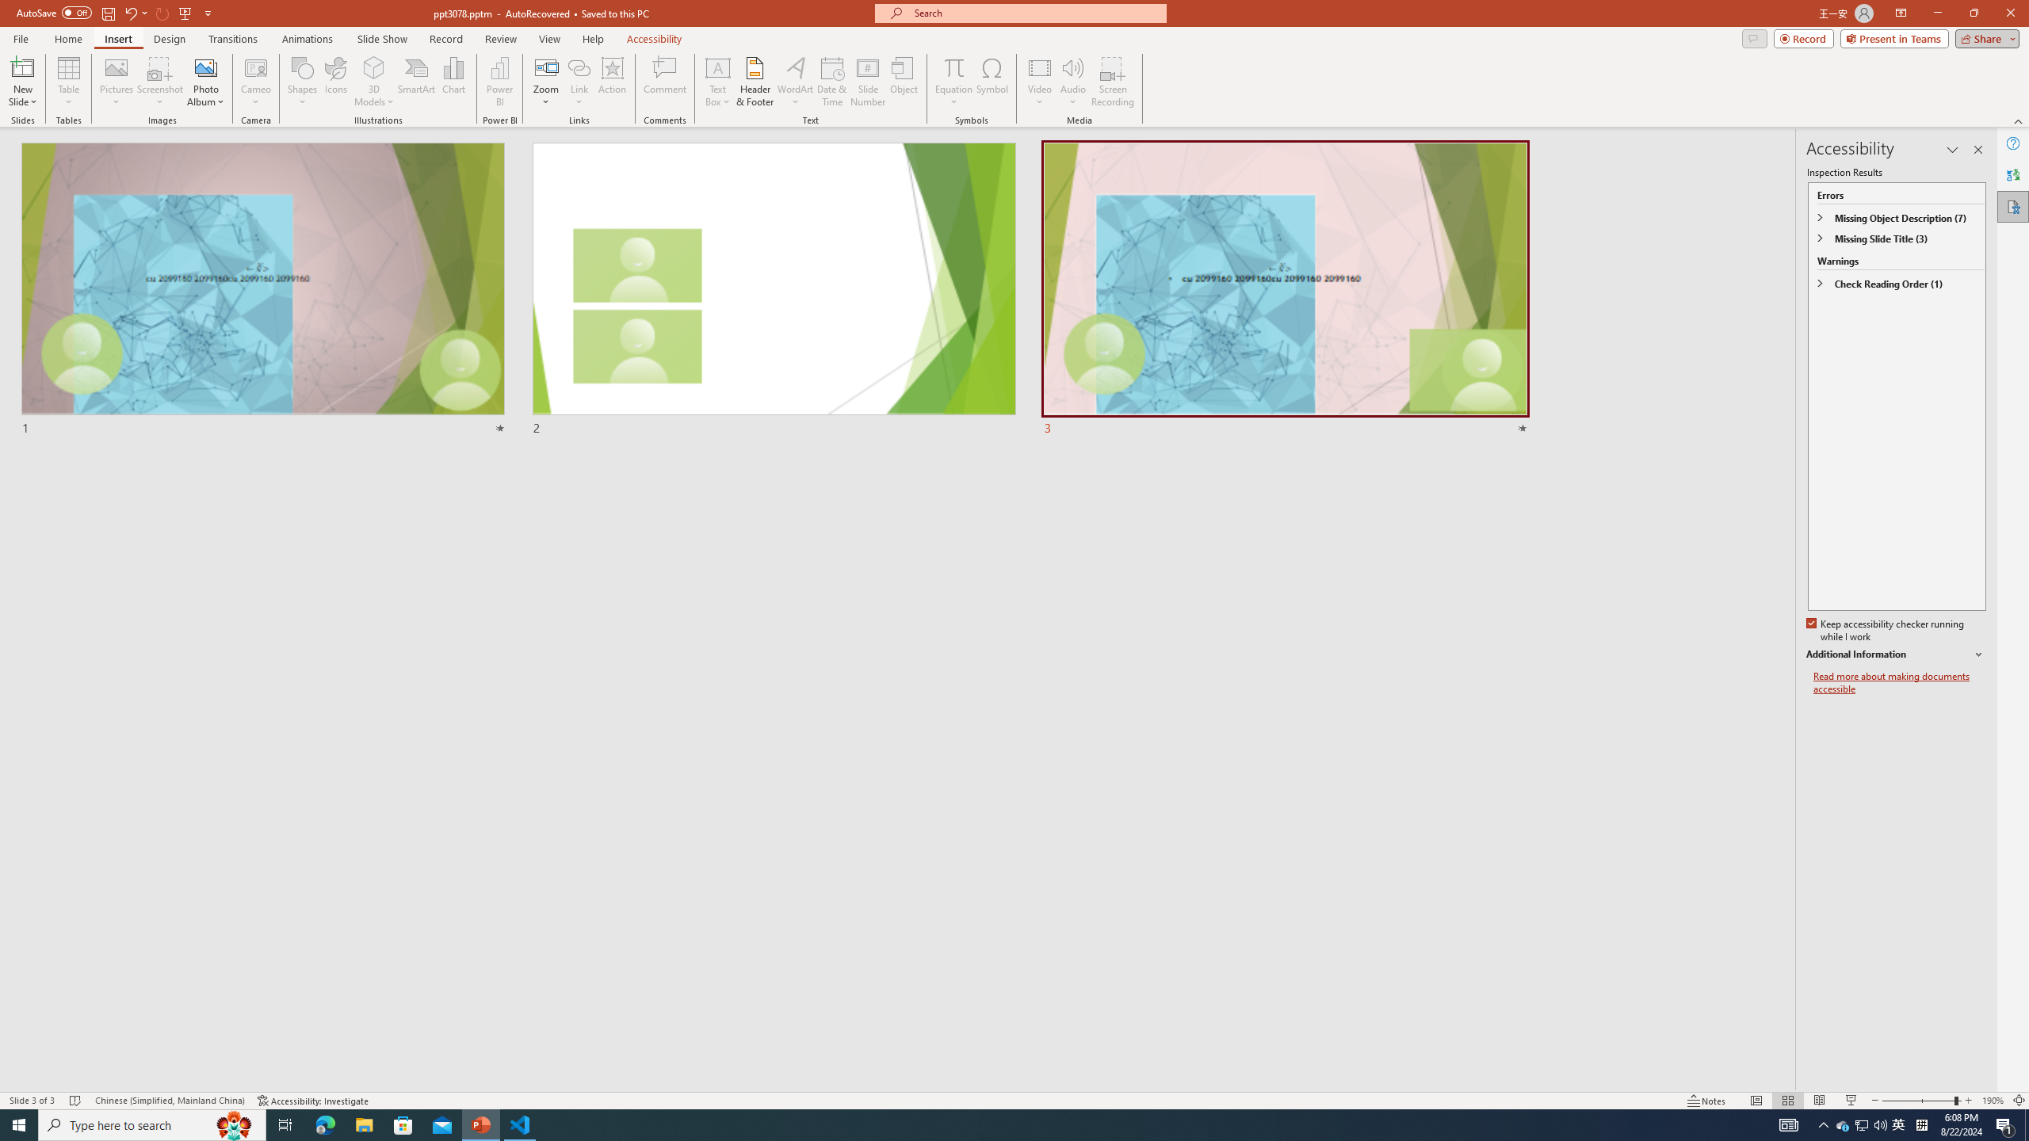  Describe the element at coordinates (116, 82) in the screenshot. I see `Pictures` at that location.